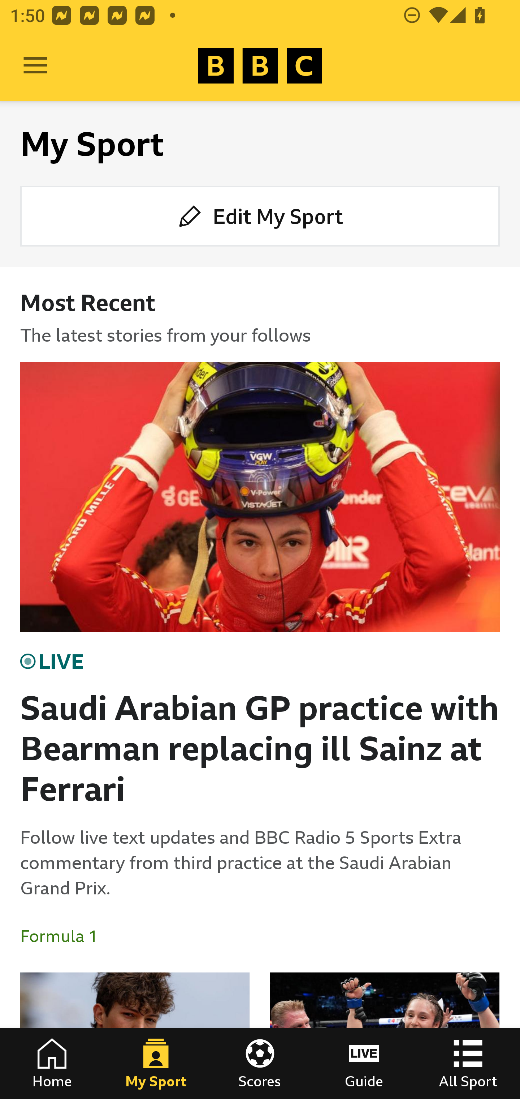  Describe the element at coordinates (468, 1064) in the screenshot. I see `All Sport` at that location.